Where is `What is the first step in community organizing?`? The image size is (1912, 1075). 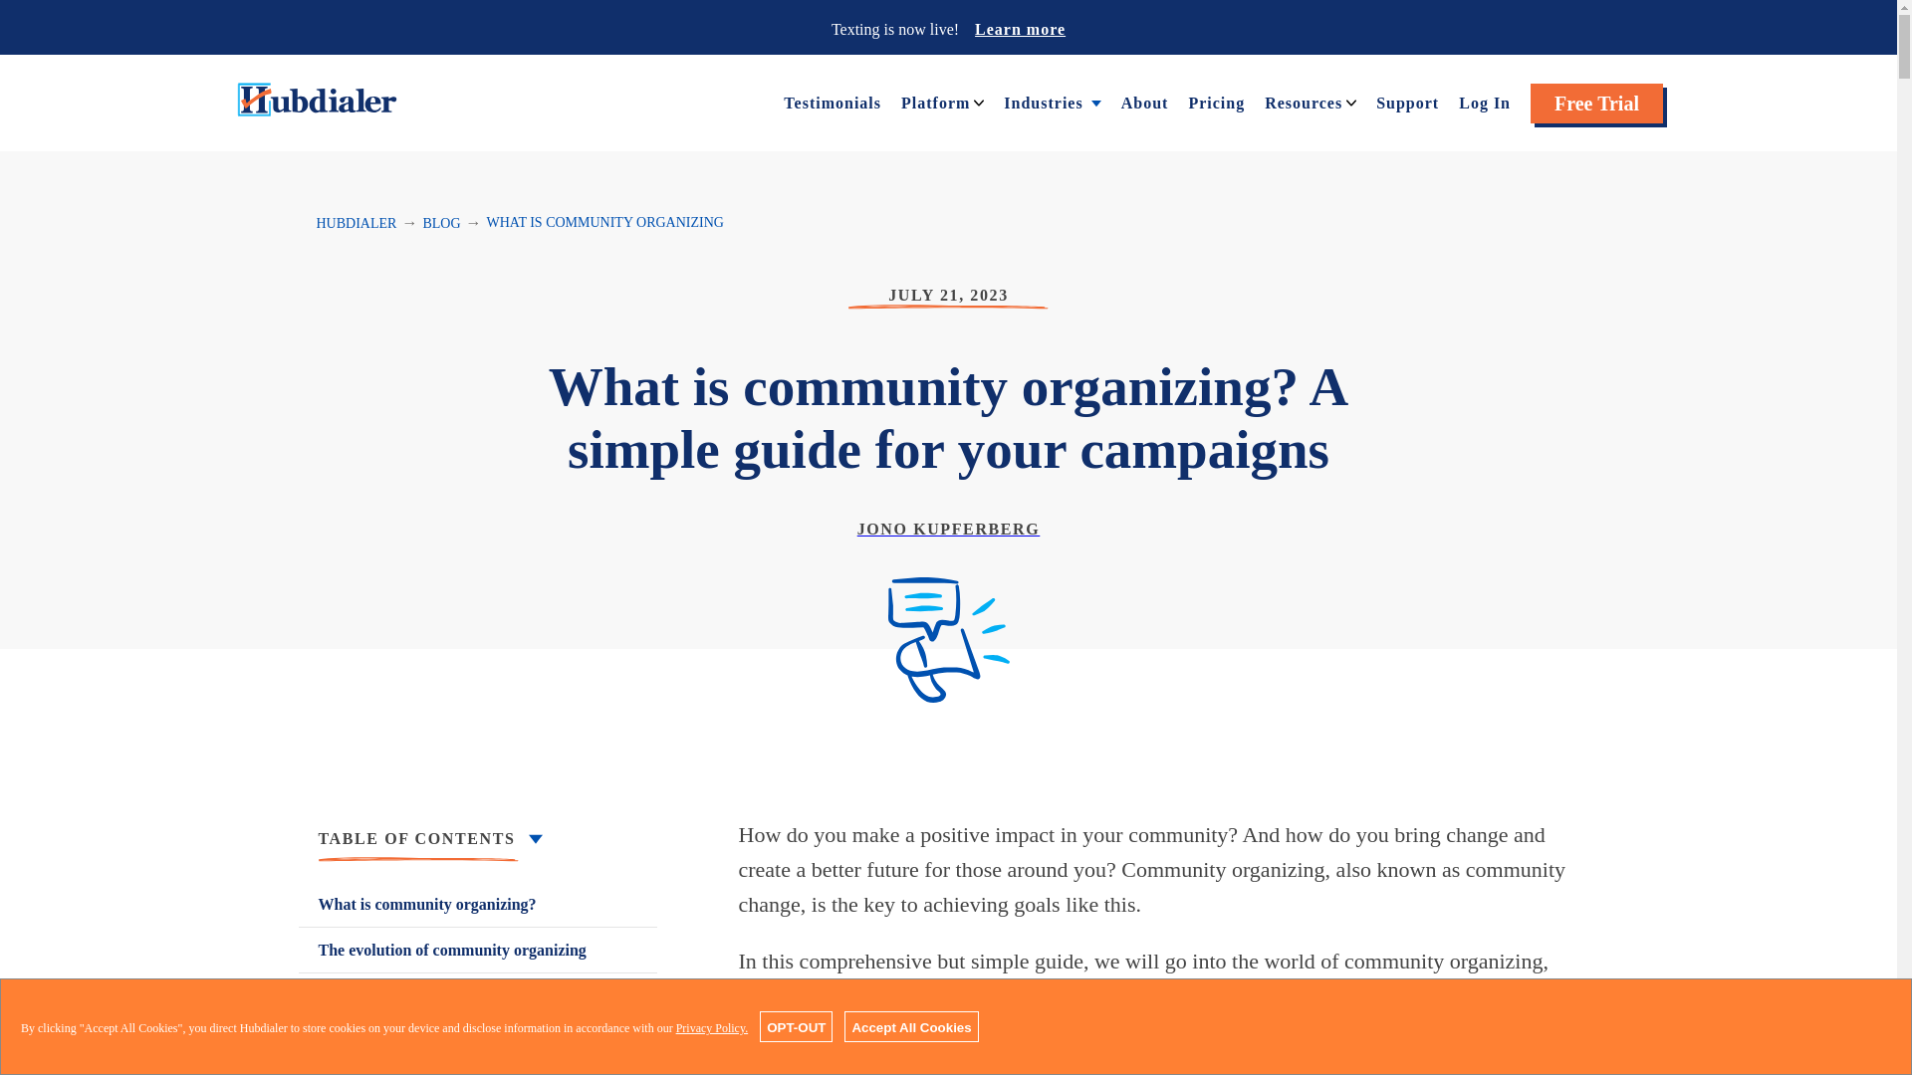
What is the first step in community organizing? is located at coordinates (478, 1007).